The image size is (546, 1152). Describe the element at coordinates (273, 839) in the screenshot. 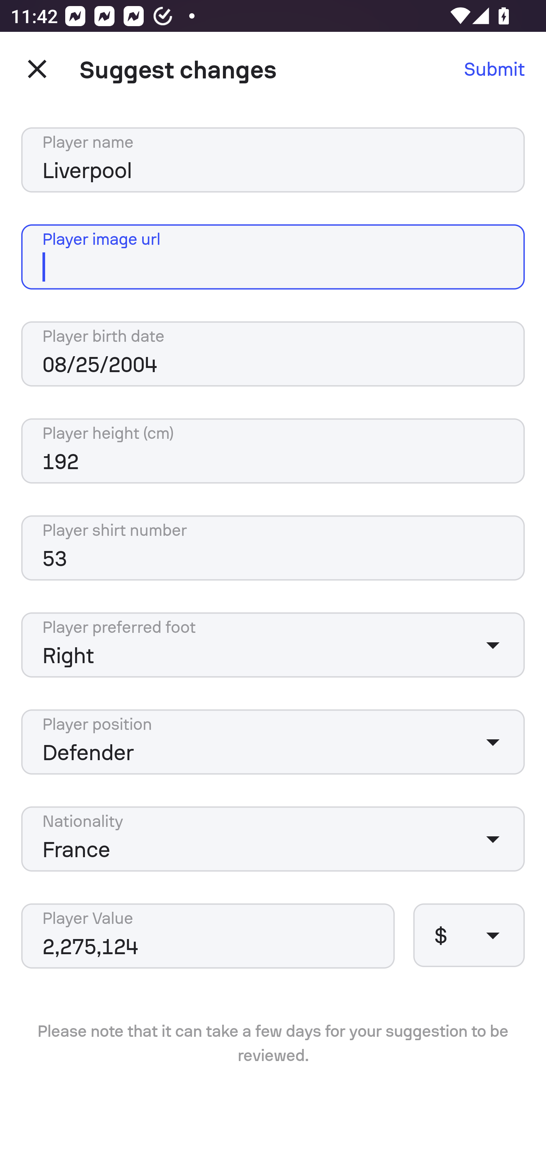

I see `France` at that location.